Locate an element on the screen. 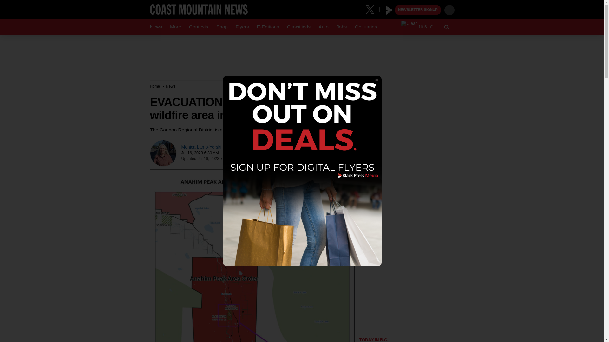  Play is located at coordinates (389, 10).